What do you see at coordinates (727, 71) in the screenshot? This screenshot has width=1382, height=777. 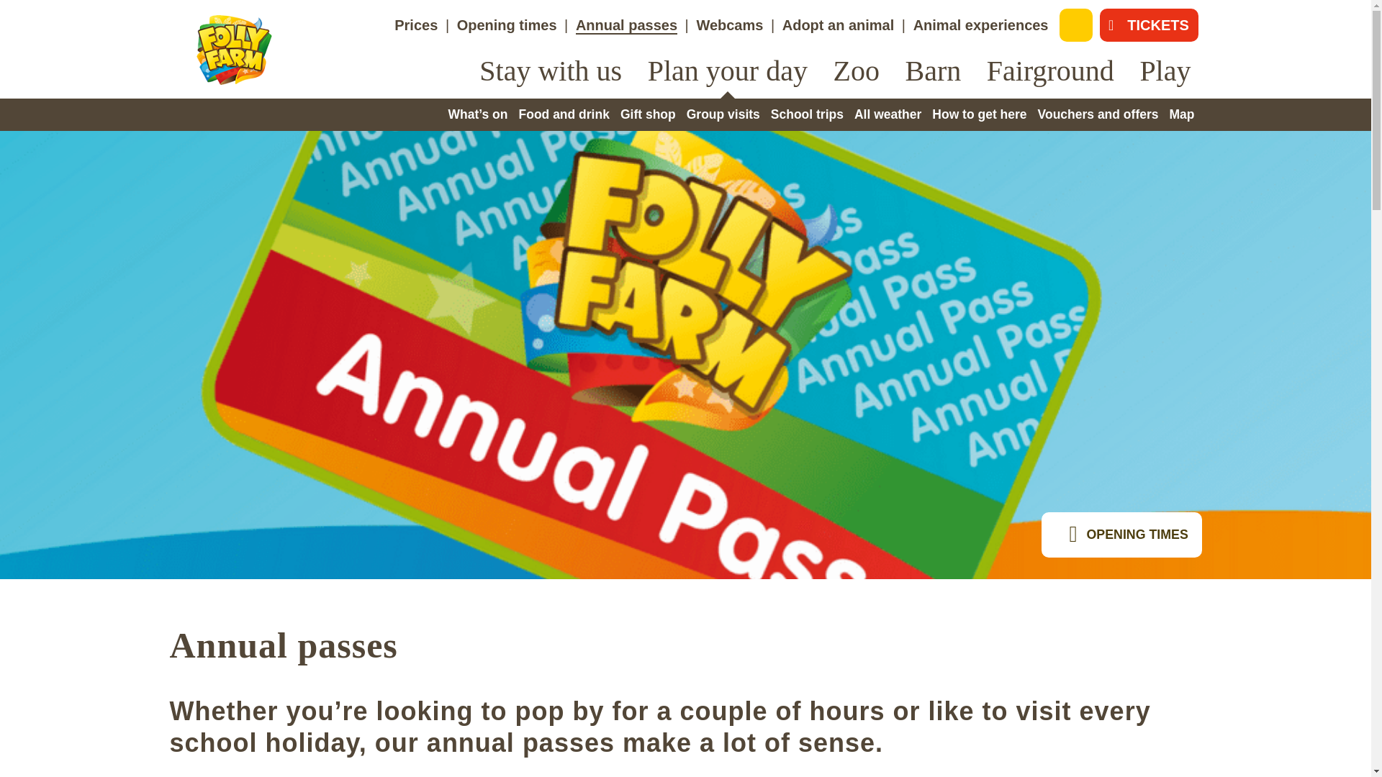 I see `Plan your day` at bounding box center [727, 71].